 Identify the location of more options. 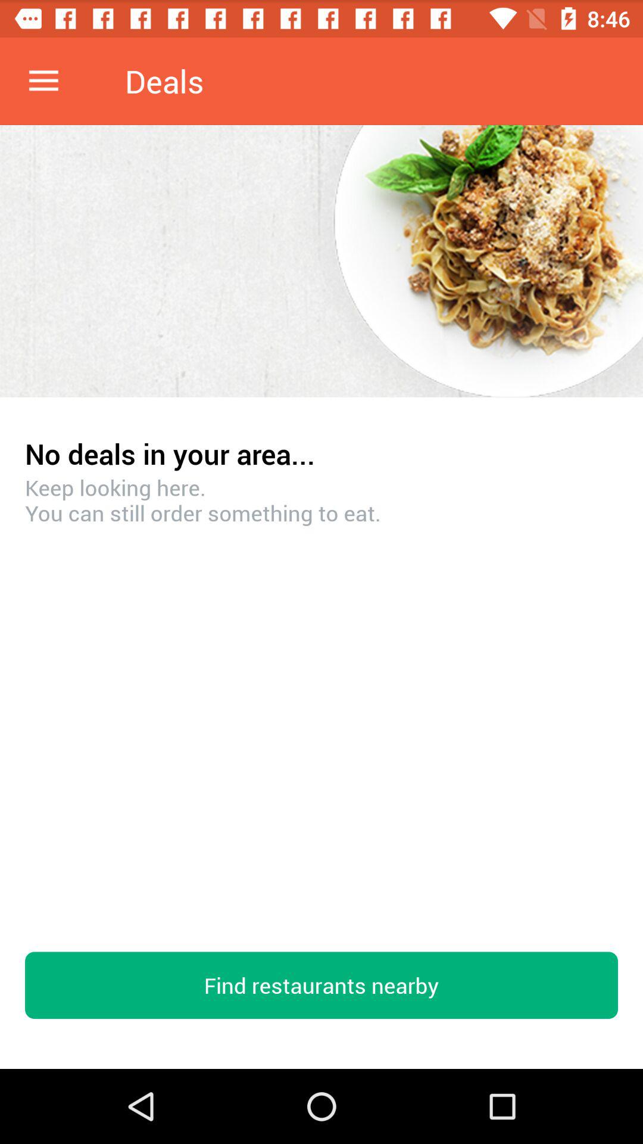
(44, 81).